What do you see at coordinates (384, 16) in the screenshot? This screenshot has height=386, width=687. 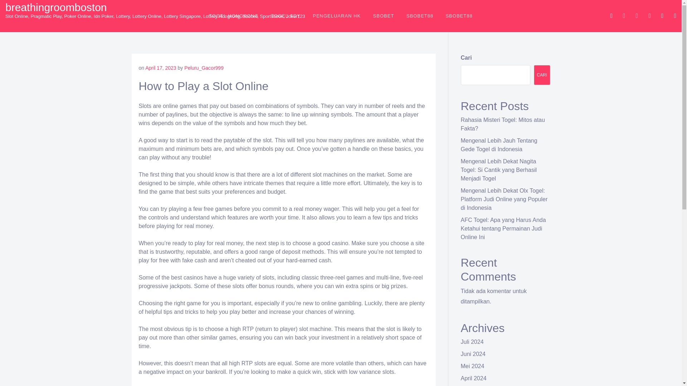 I see `SBOBET` at bounding box center [384, 16].